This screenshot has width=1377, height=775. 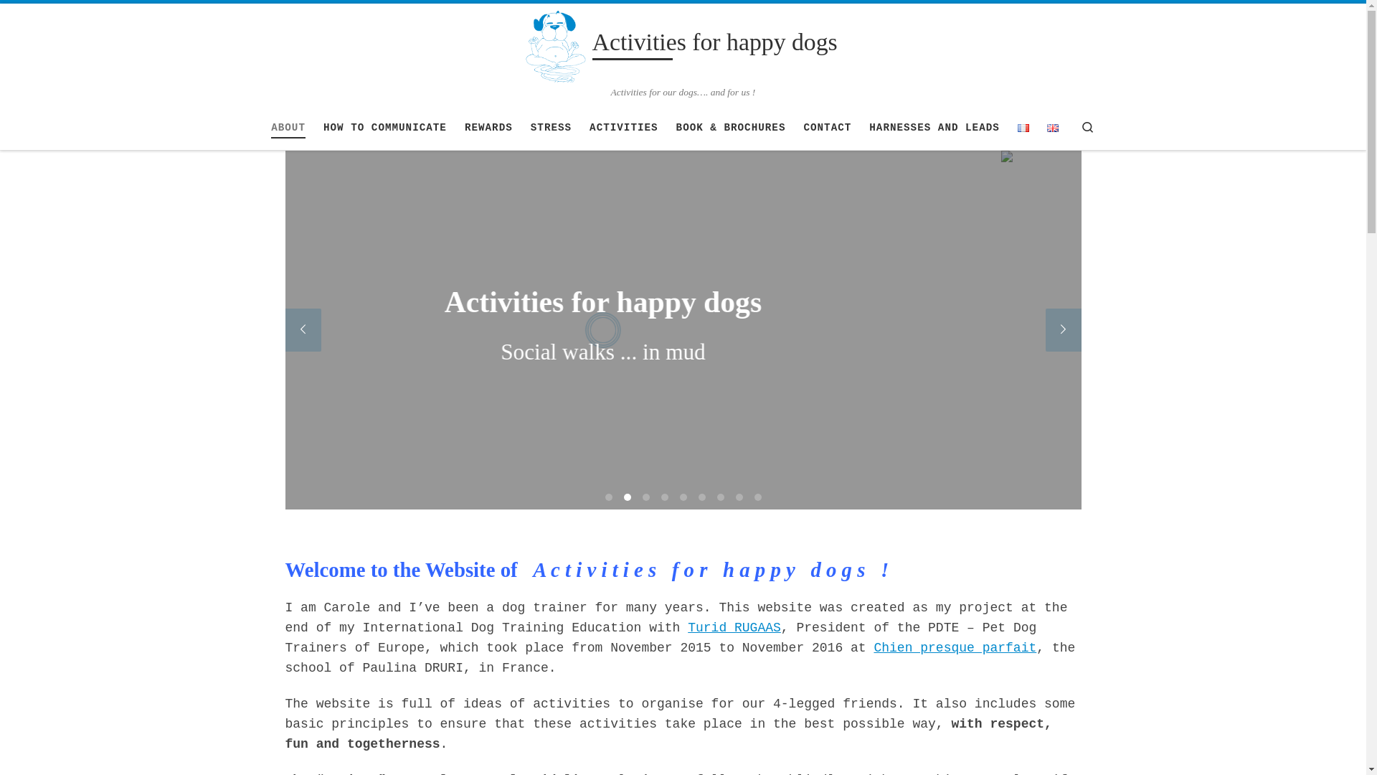 I want to click on HARNESSES AND LEADS, so click(x=934, y=128).